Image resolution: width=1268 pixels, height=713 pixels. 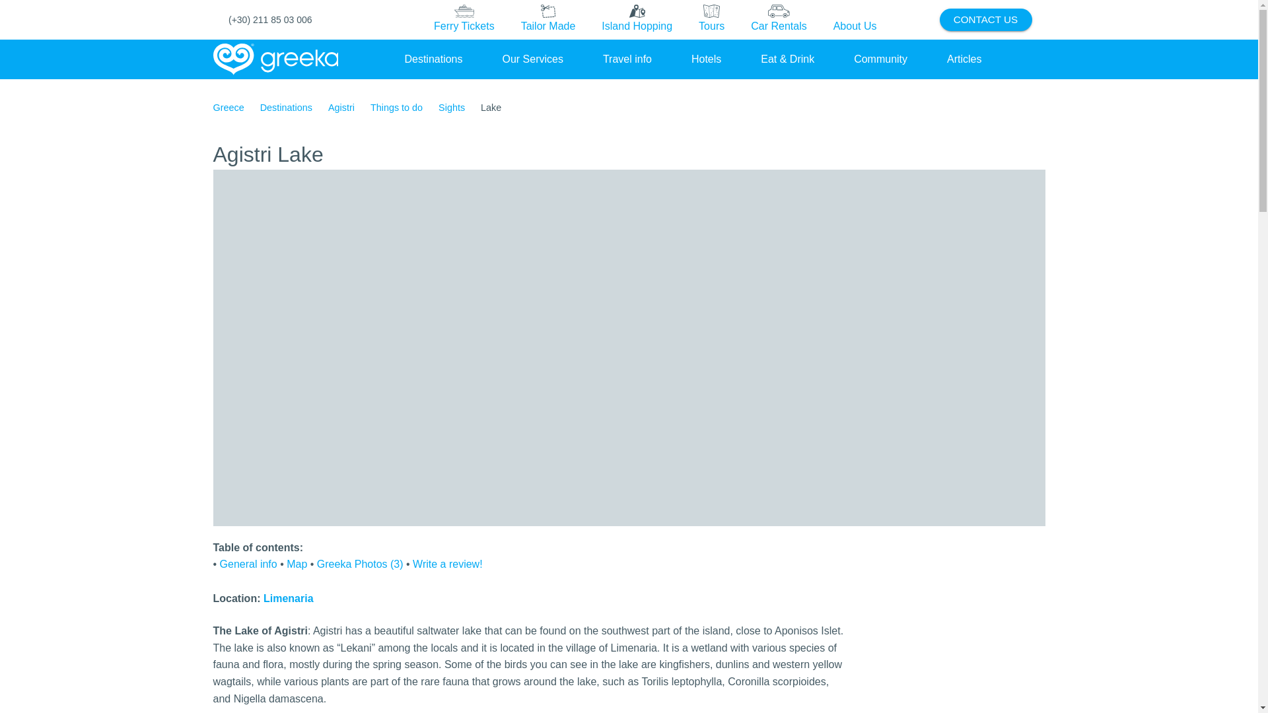 What do you see at coordinates (228, 108) in the screenshot?
I see `Greece` at bounding box center [228, 108].